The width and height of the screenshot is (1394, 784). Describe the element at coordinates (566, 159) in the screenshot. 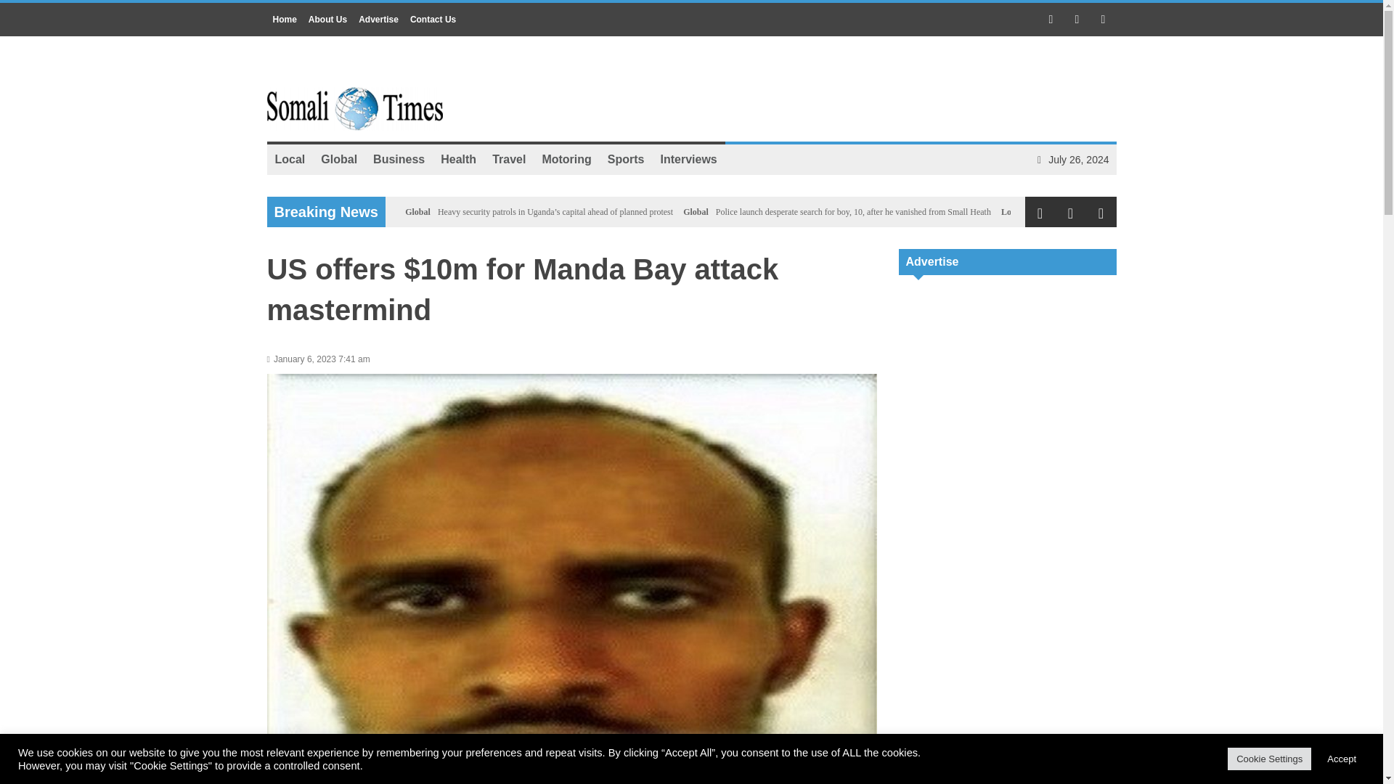

I see `Motoring` at that location.